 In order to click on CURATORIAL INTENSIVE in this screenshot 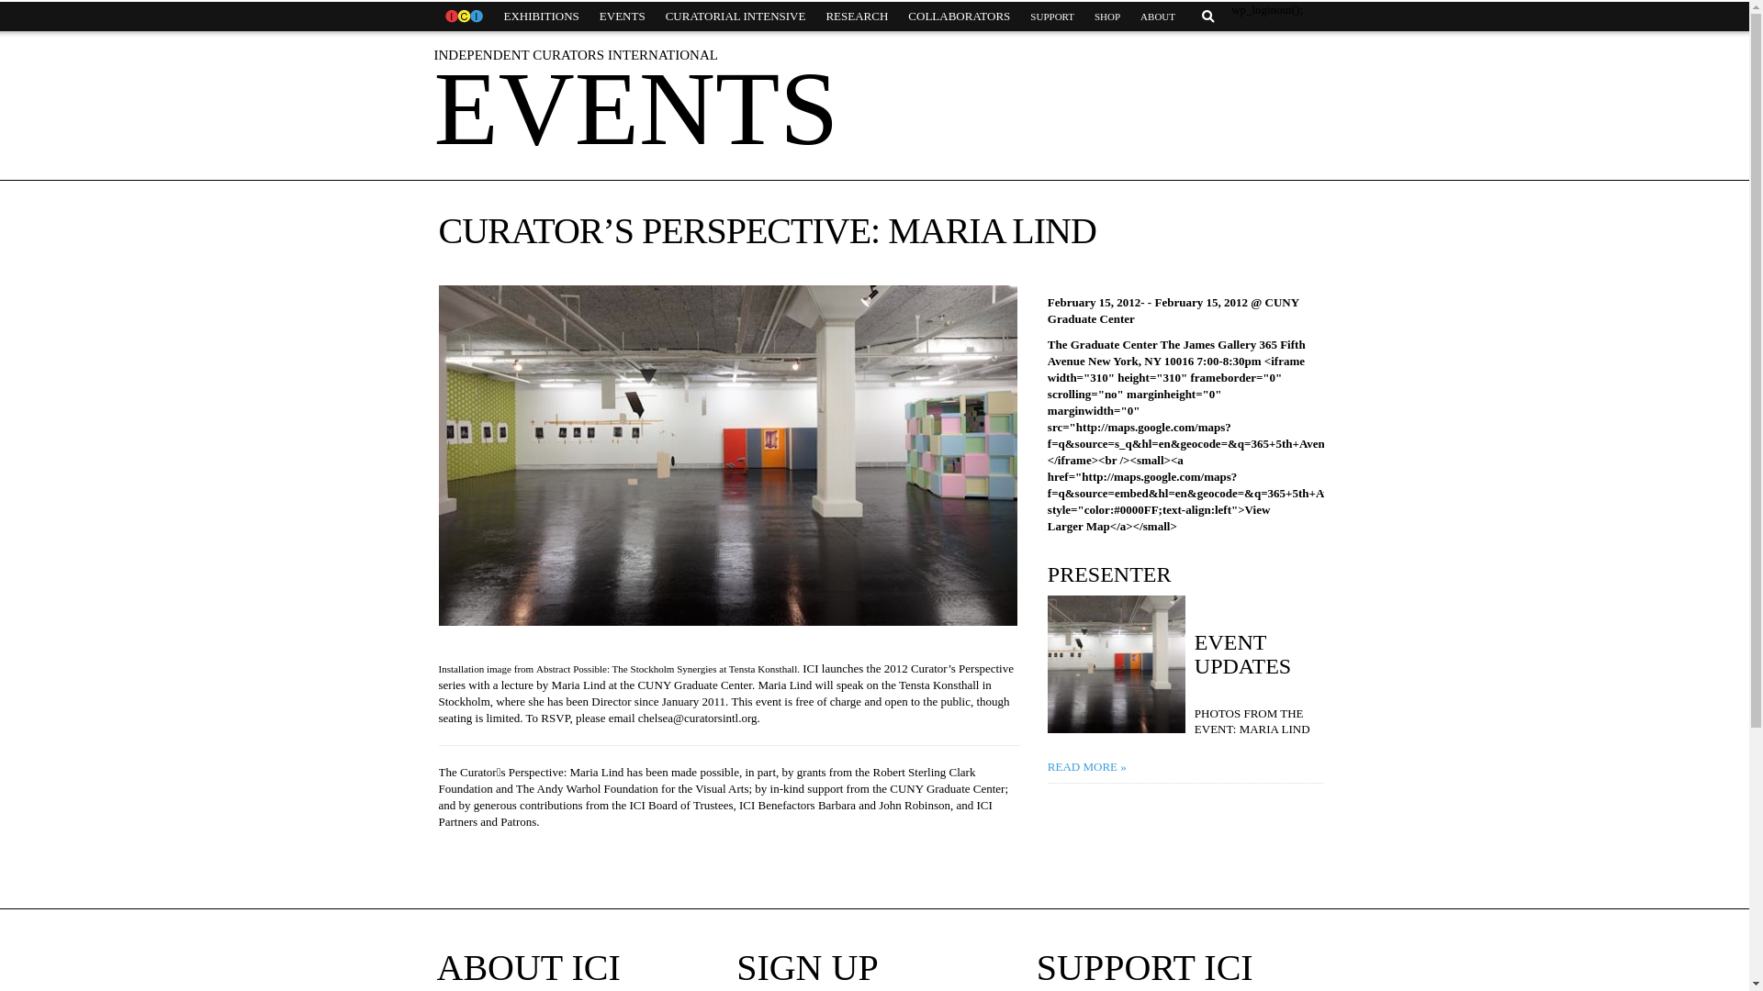, I will do `click(736, 17)`.